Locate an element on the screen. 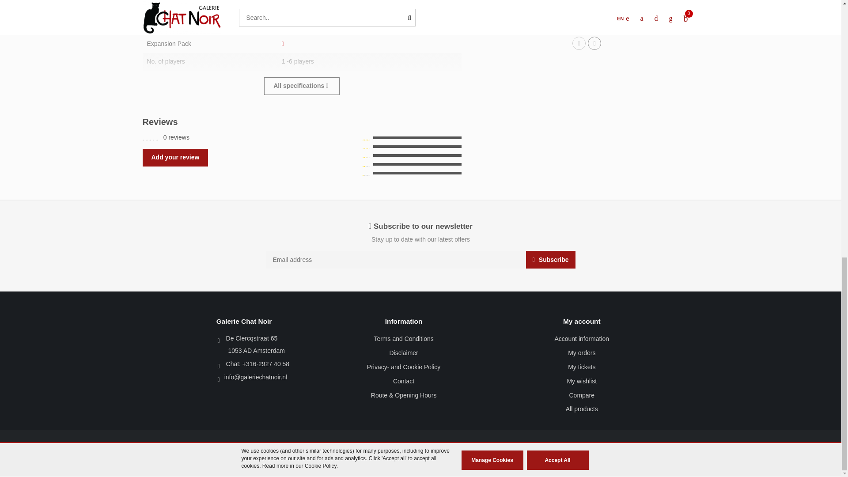  Add your review is located at coordinates (175, 157).